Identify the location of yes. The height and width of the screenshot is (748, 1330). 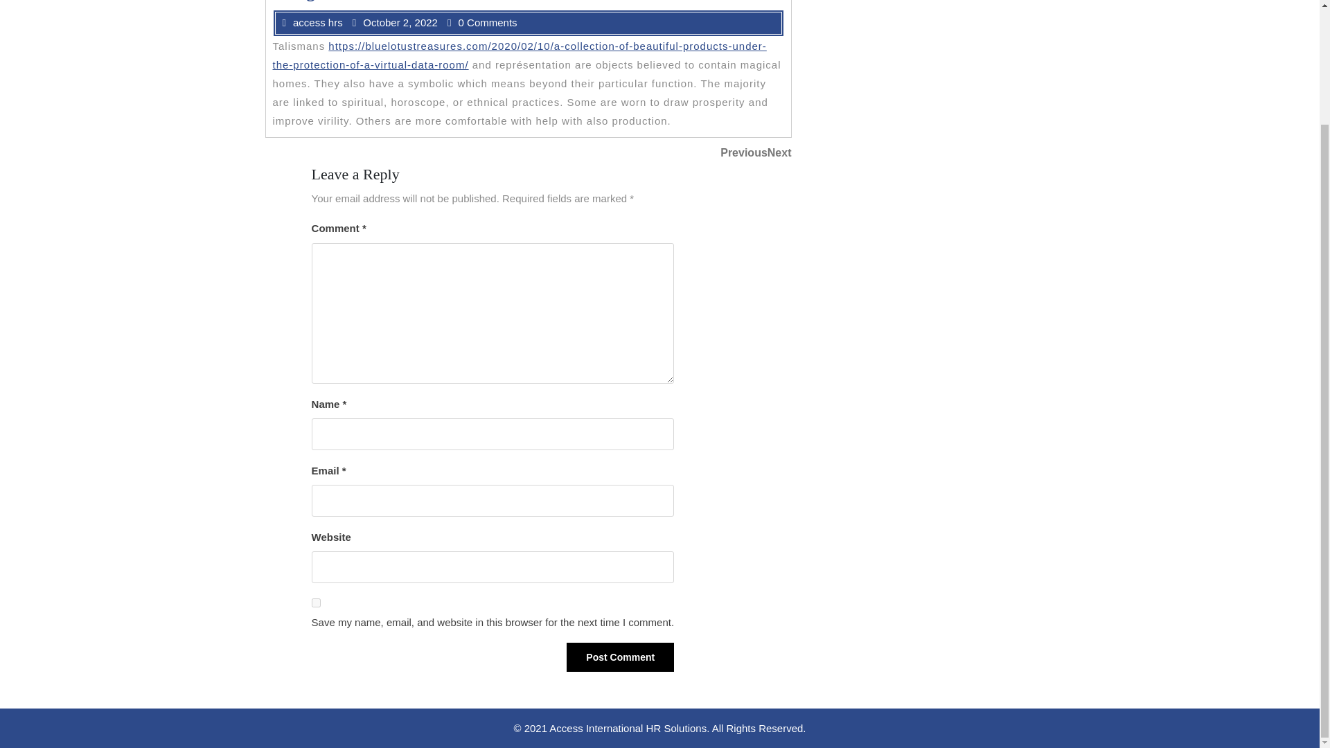
(773, 153).